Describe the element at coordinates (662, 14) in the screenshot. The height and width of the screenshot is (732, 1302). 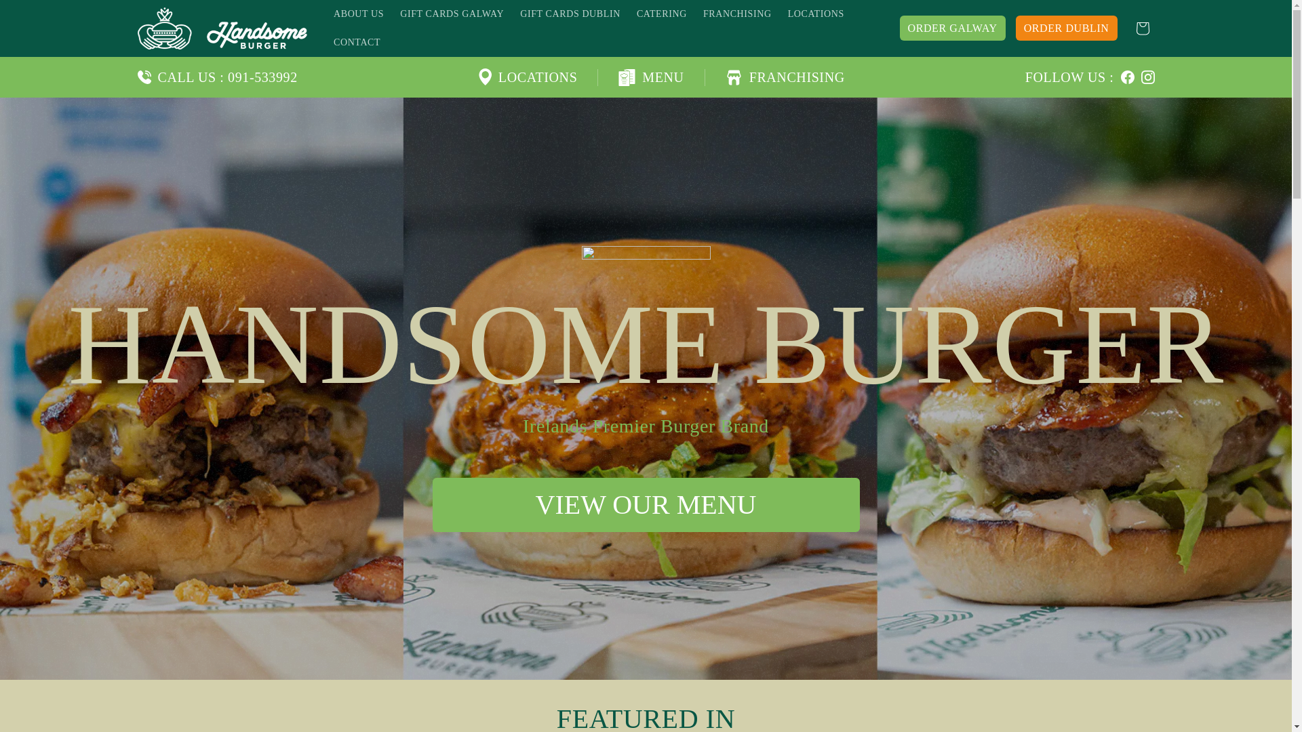
I see `CATERING` at that location.